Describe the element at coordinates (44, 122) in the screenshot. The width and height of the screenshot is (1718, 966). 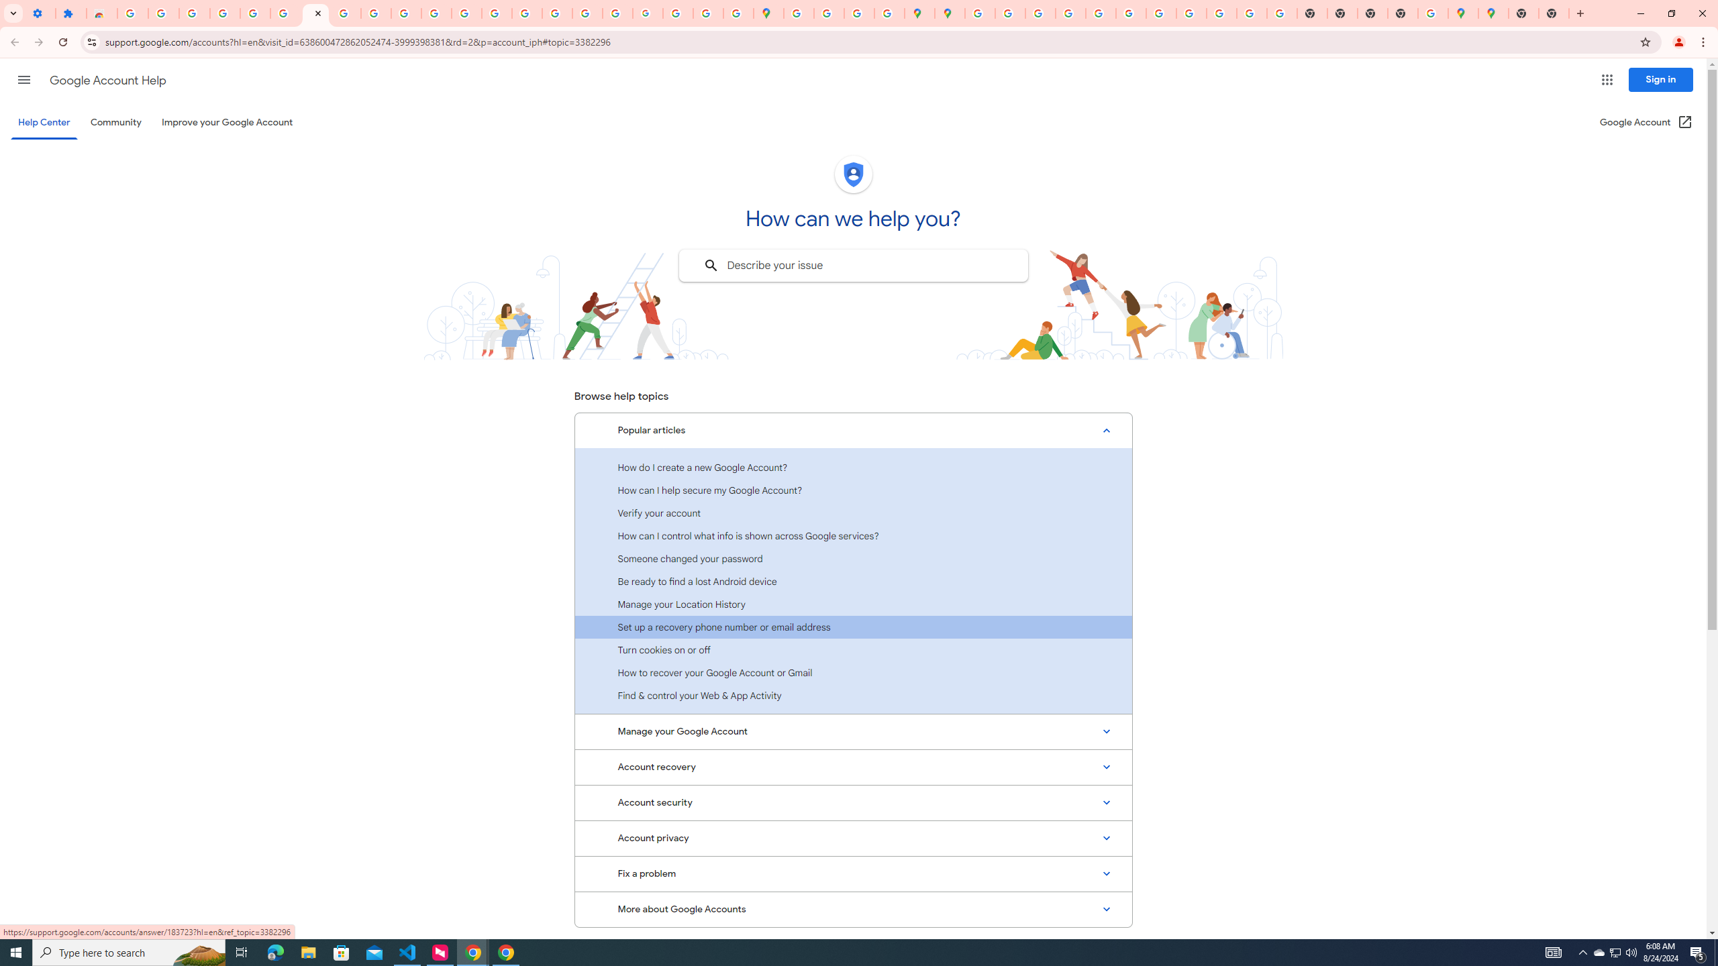
I see `Help Center` at that location.